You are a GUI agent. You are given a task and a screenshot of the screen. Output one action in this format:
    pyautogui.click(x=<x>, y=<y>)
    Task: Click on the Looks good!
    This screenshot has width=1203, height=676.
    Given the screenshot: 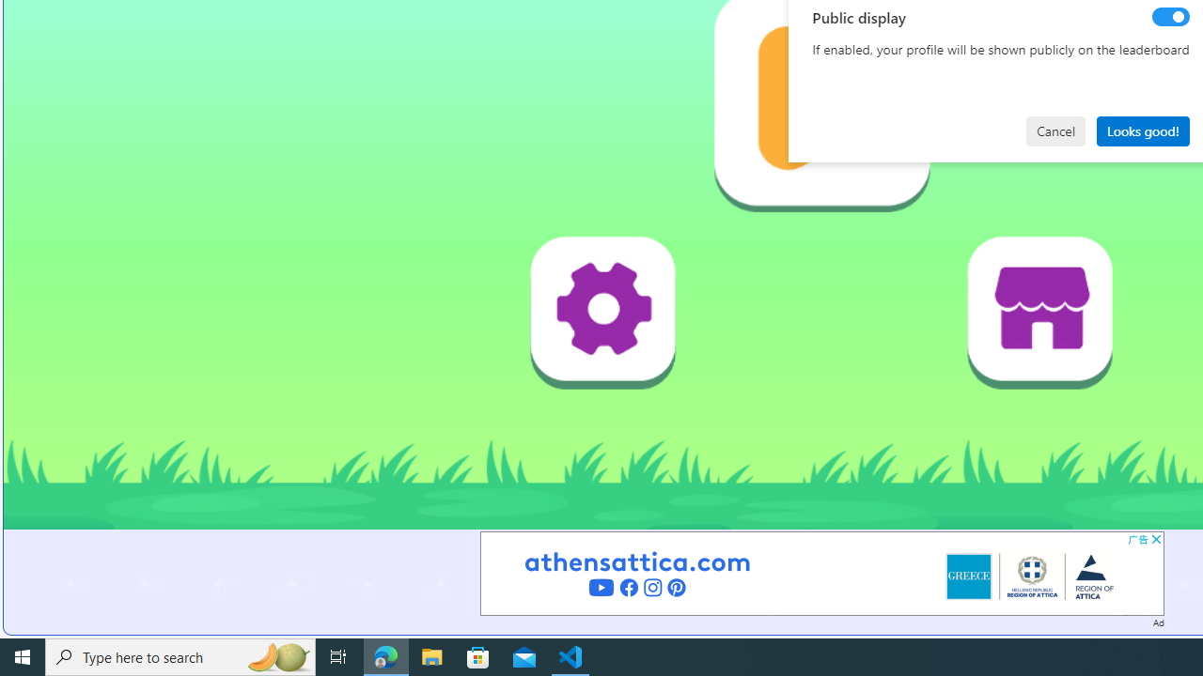 What is the action you would take?
    pyautogui.click(x=1143, y=131)
    